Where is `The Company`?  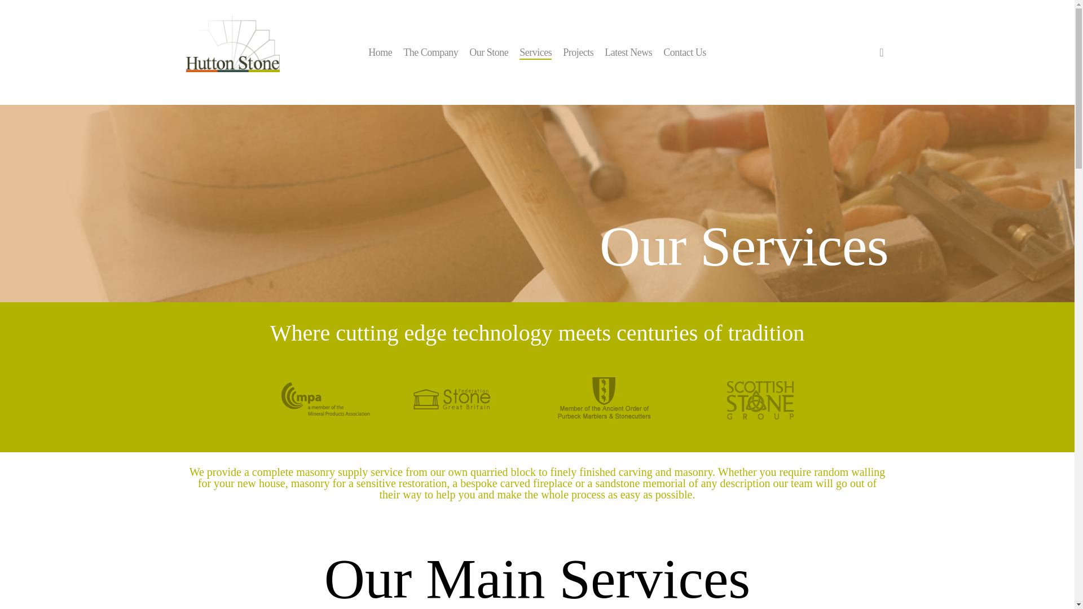
The Company is located at coordinates (430, 52).